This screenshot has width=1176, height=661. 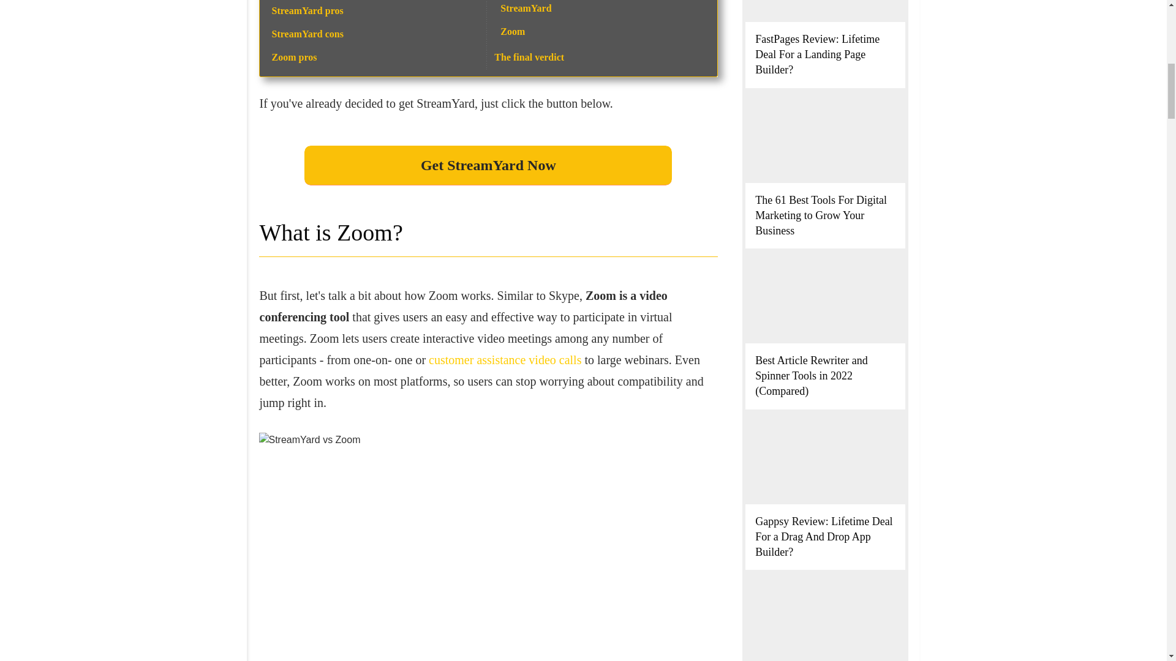 I want to click on Zoom pros, so click(x=294, y=57).